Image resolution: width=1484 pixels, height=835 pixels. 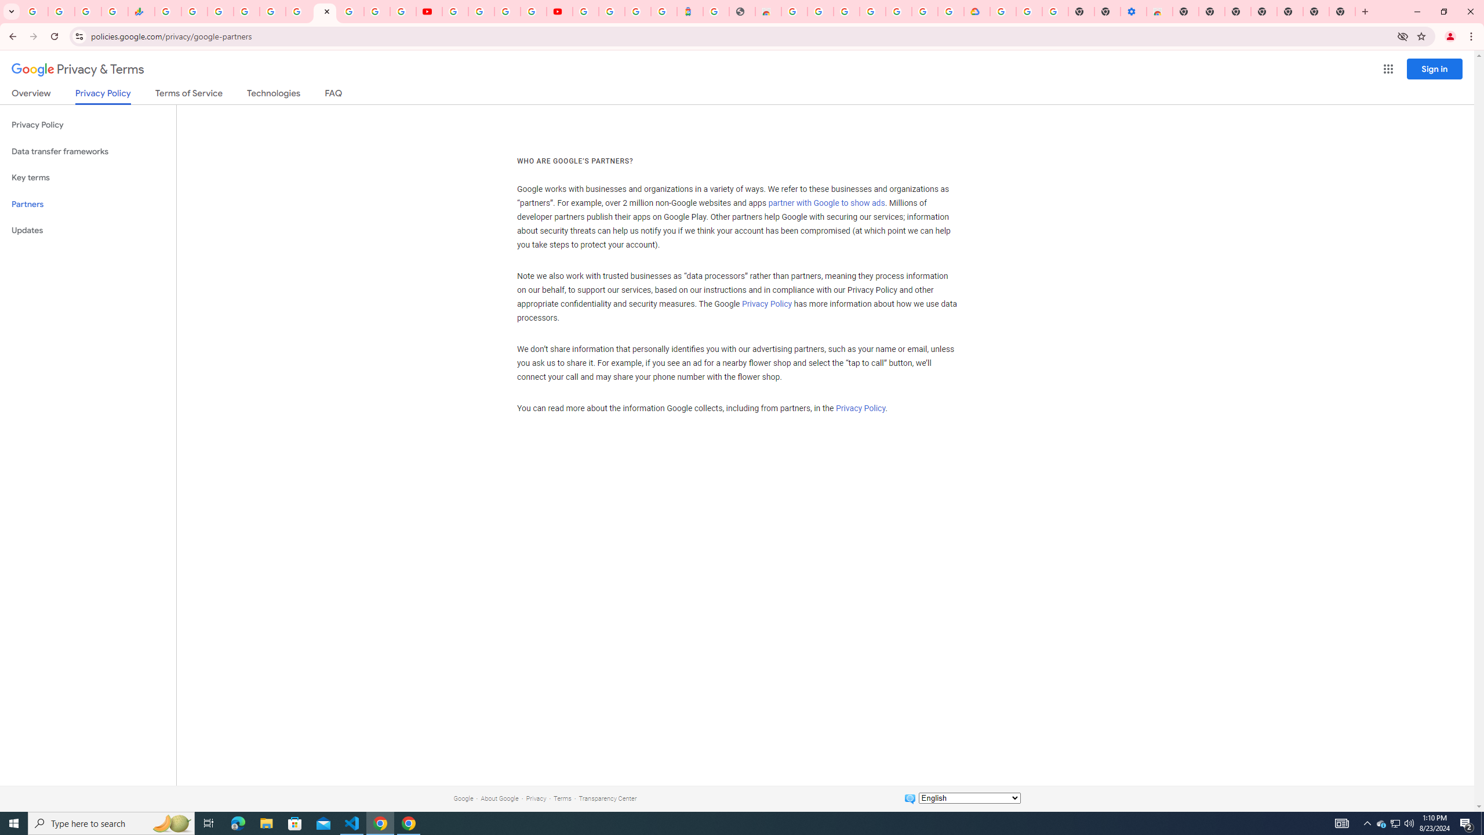 I want to click on Settings - Accessibility, so click(x=1134, y=12).